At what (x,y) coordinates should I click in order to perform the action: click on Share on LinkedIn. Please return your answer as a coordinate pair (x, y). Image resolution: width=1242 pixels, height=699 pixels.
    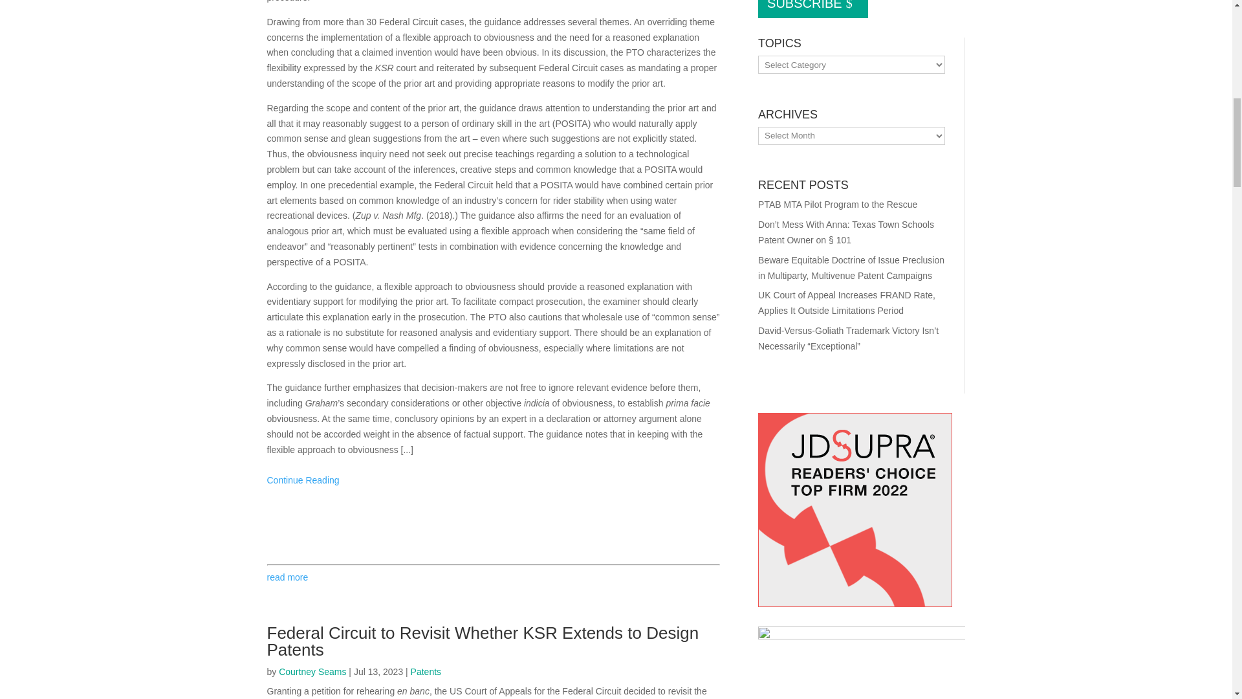
    Looking at the image, I should click on (380, 529).